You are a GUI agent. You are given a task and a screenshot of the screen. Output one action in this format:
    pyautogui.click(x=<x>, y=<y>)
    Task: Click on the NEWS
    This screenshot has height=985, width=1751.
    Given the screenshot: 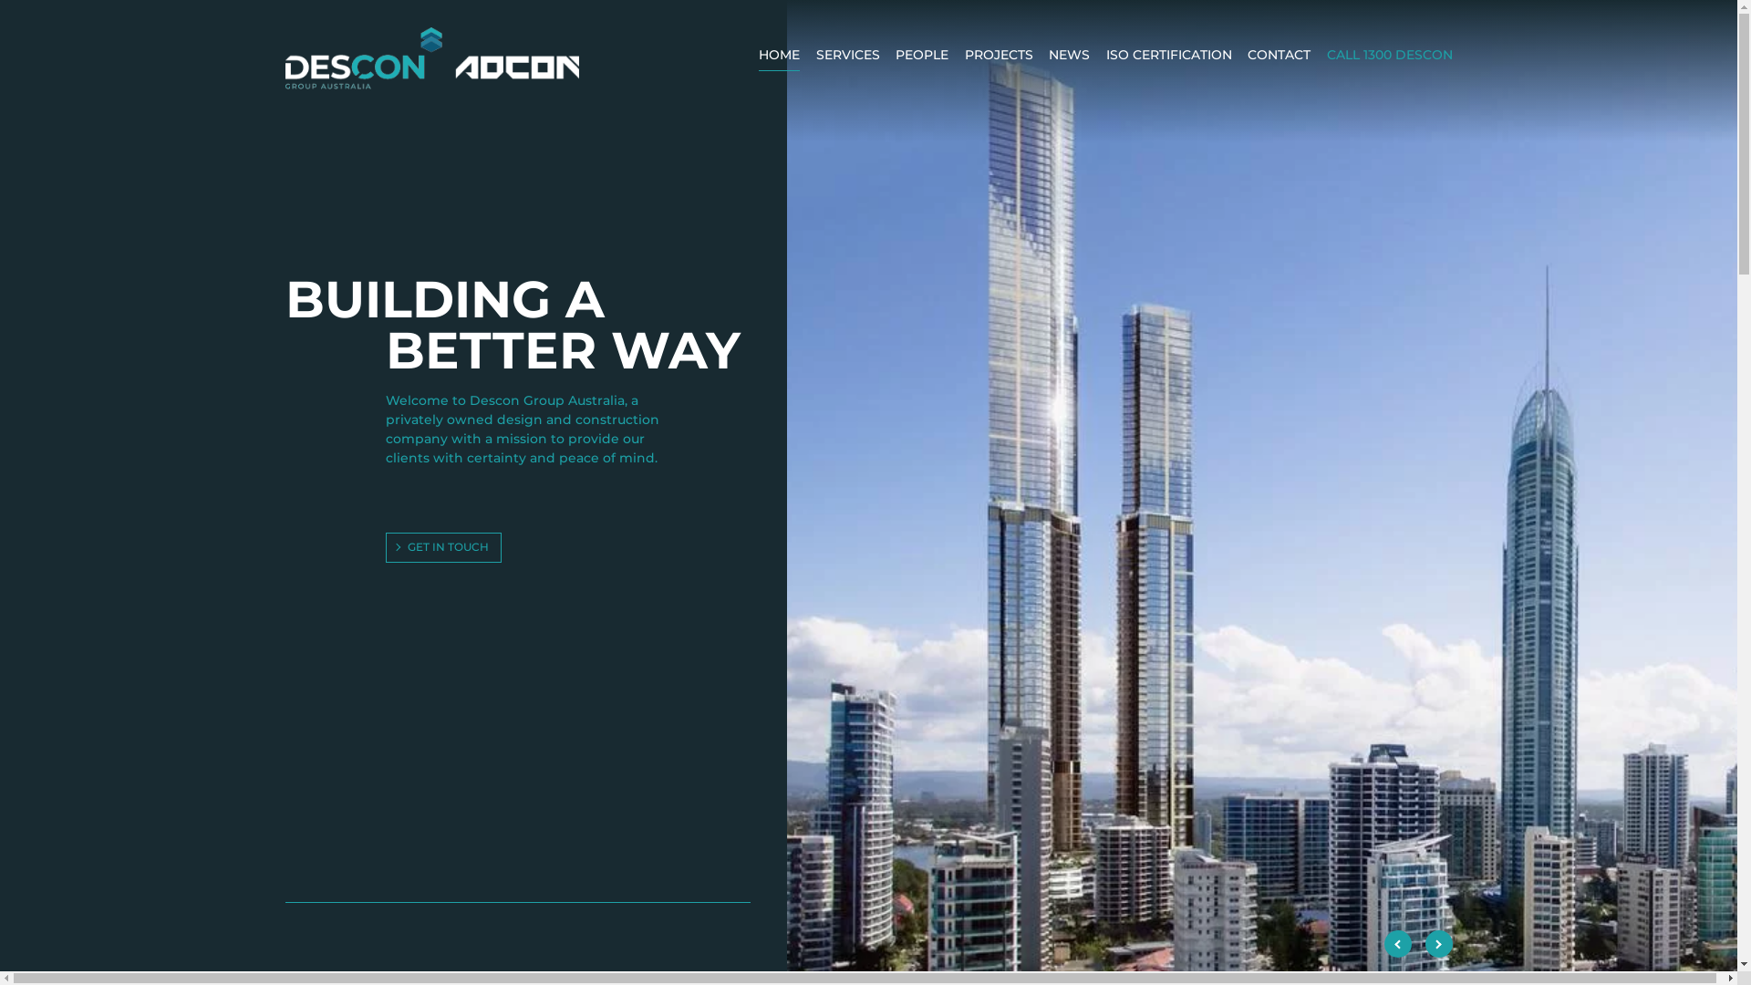 What is the action you would take?
    pyautogui.click(x=1069, y=58)
    